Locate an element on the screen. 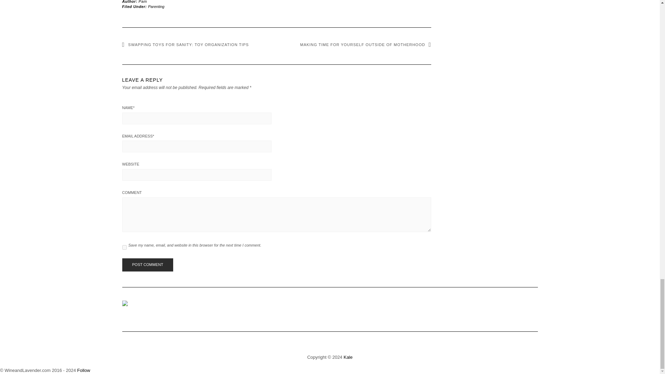 The width and height of the screenshot is (665, 374). SWAPPING TOYS FOR SANITY: TOY ORGANIZATION TIPS is located at coordinates (185, 45).